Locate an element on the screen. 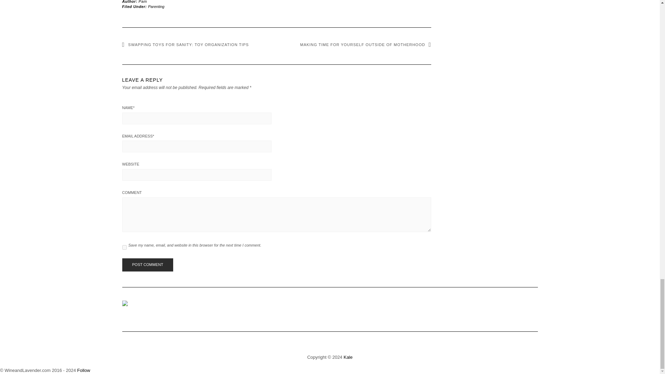 The width and height of the screenshot is (665, 374). SWAPPING TOYS FOR SANITY: TOY ORGANIZATION TIPS is located at coordinates (185, 45).